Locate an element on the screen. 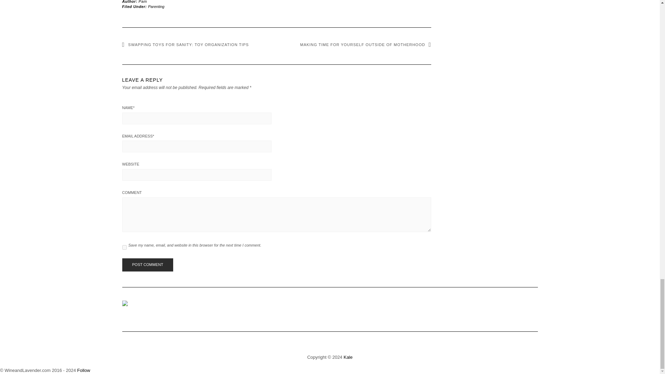 The width and height of the screenshot is (665, 374). SWAPPING TOYS FOR SANITY: TOY ORGANIZATION TIPS is located at coordinates (185, 45).